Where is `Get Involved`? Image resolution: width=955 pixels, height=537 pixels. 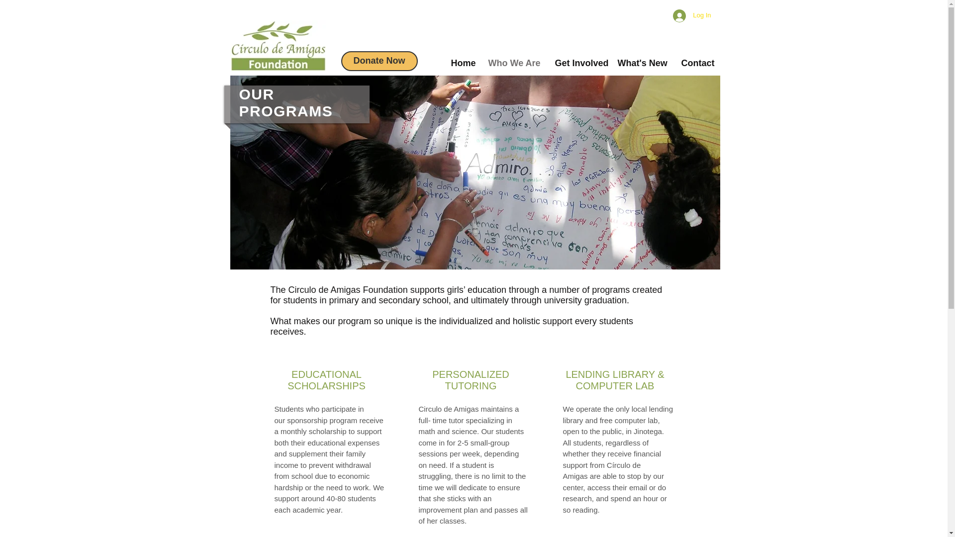 Get Involved is located at coordinates (578, 61).